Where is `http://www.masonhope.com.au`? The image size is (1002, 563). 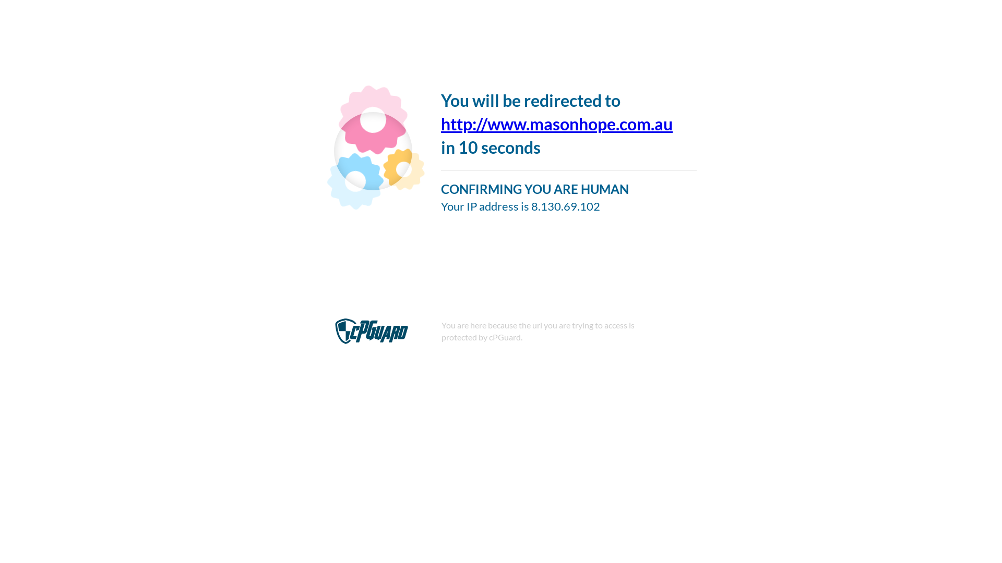
http://www.masonhope.com.au is located at coordinates (557, 124).